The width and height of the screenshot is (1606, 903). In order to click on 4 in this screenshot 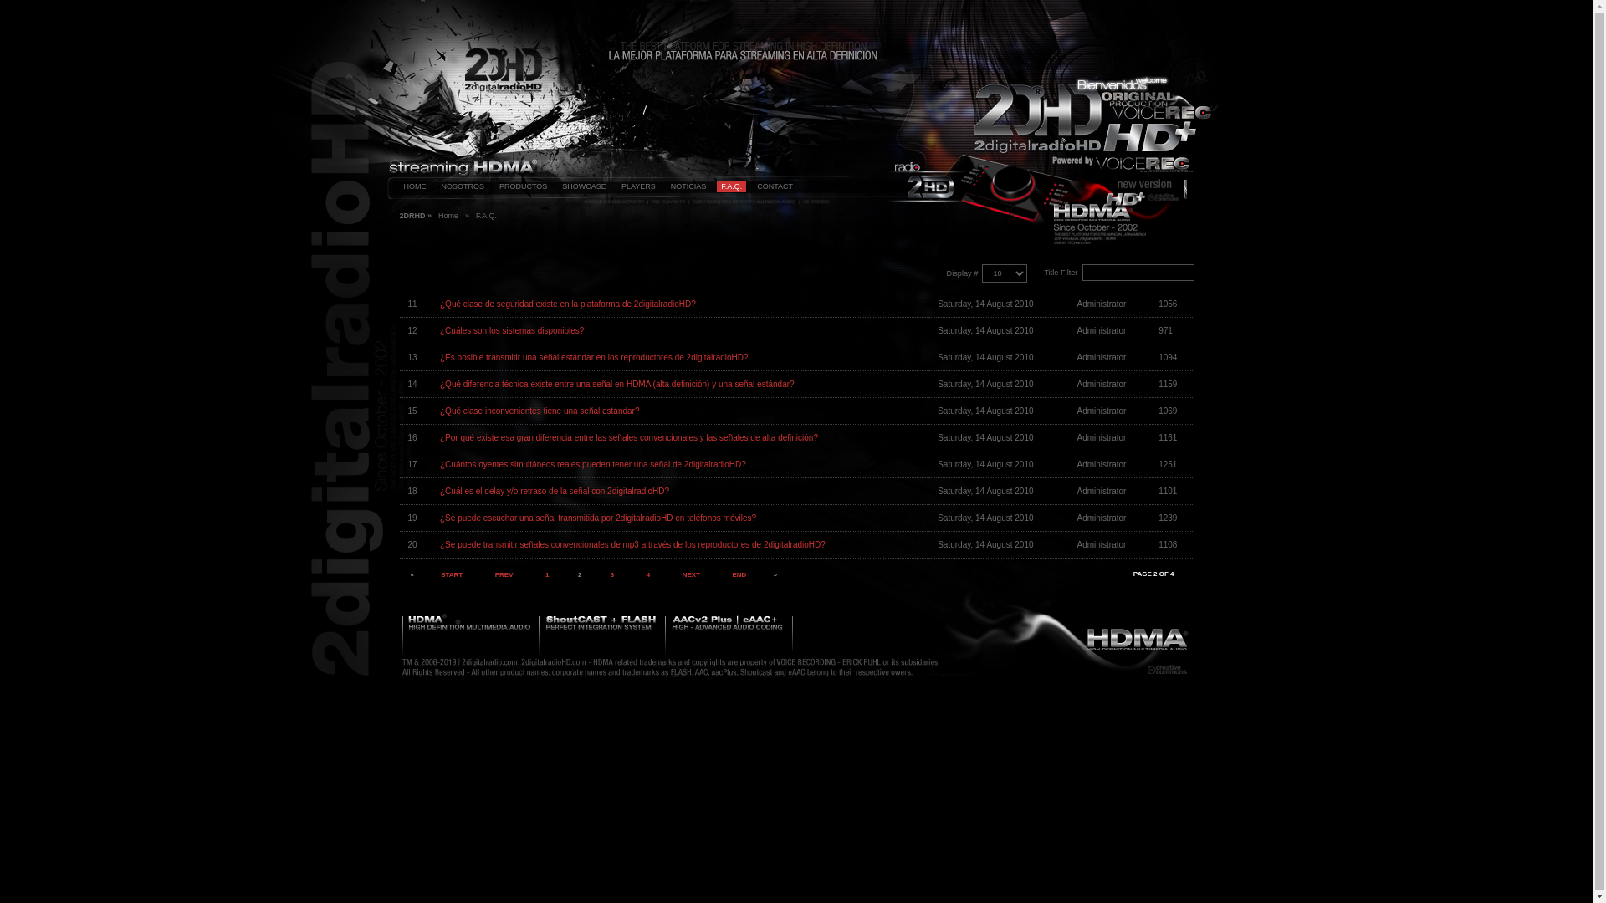, I will do `click(648, 575)`.